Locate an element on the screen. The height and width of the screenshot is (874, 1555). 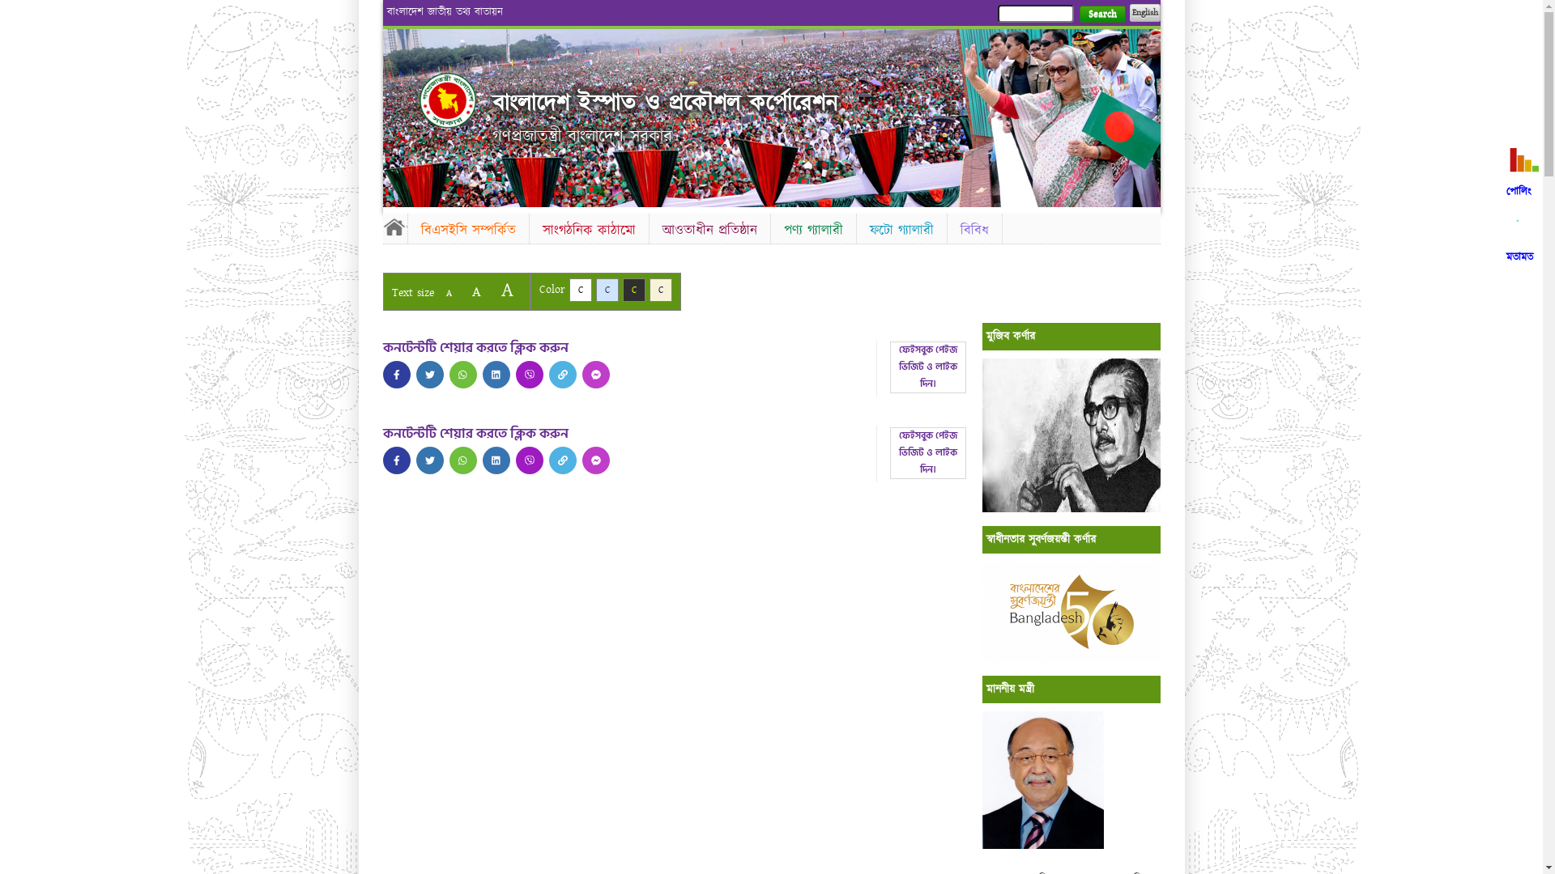
A is located at coordinates (507, 290).